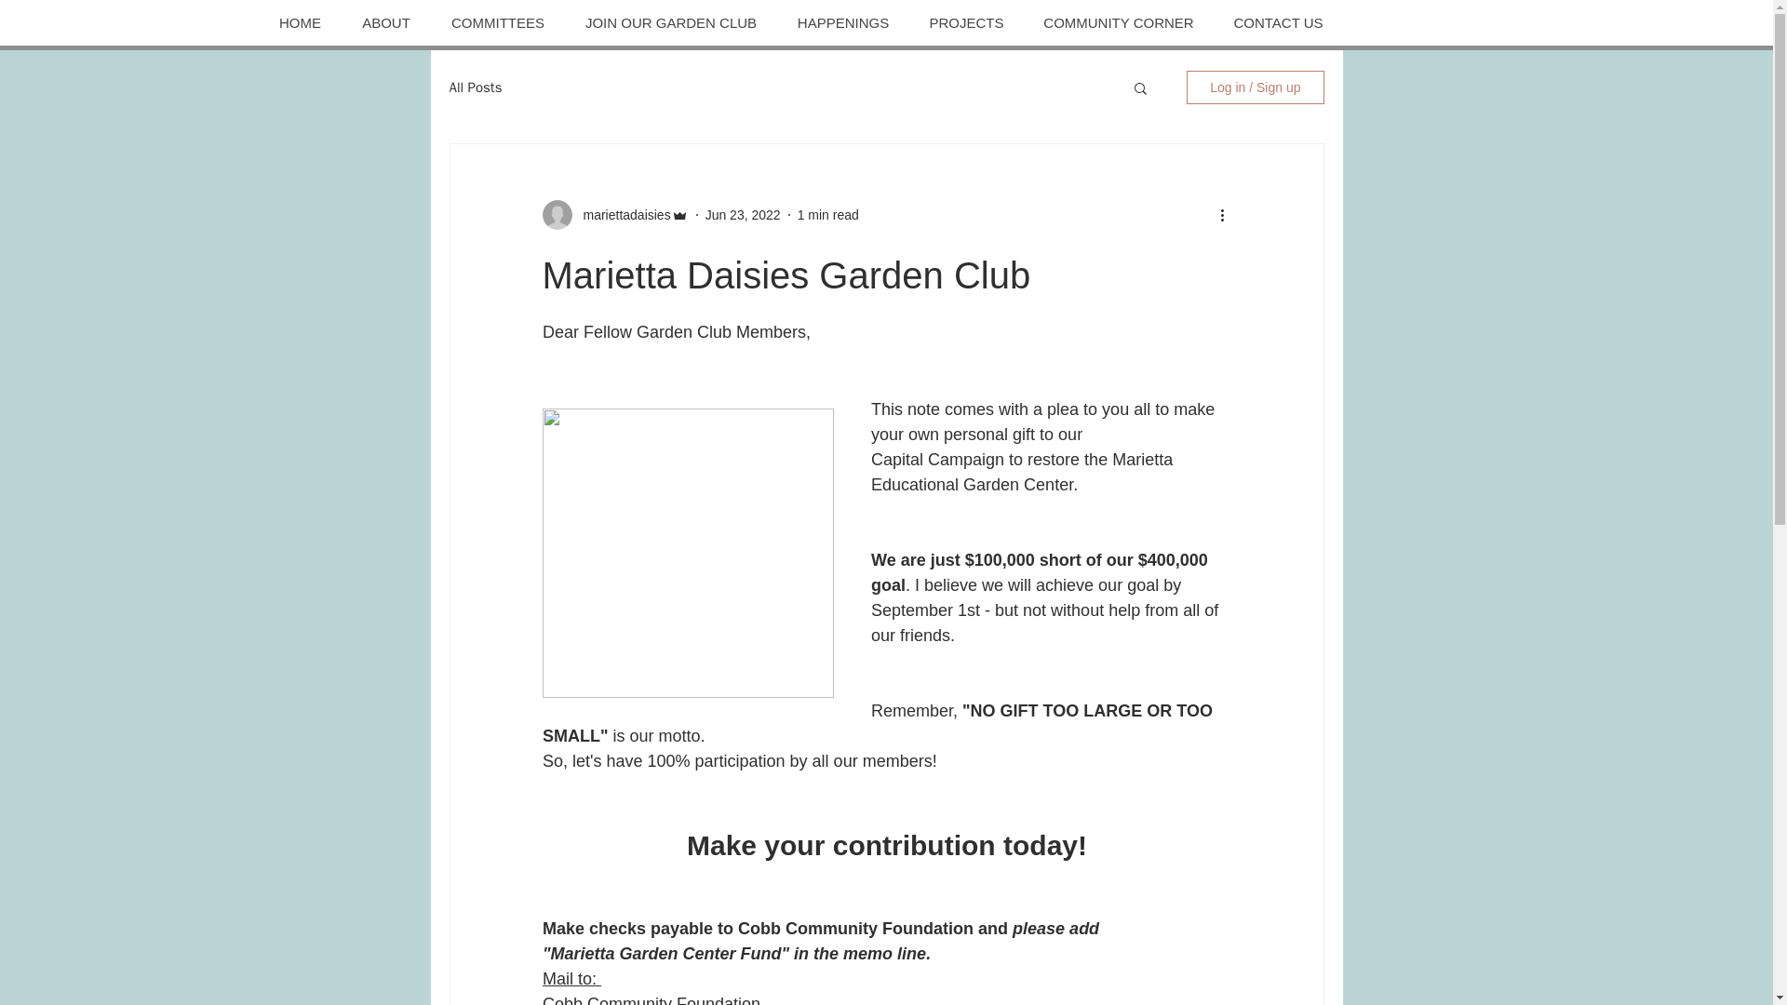 This screenshot has width=1787, height=1005. Describe the element at coordinates (300, 22) in the screenshot. I see `HOME` at that location.